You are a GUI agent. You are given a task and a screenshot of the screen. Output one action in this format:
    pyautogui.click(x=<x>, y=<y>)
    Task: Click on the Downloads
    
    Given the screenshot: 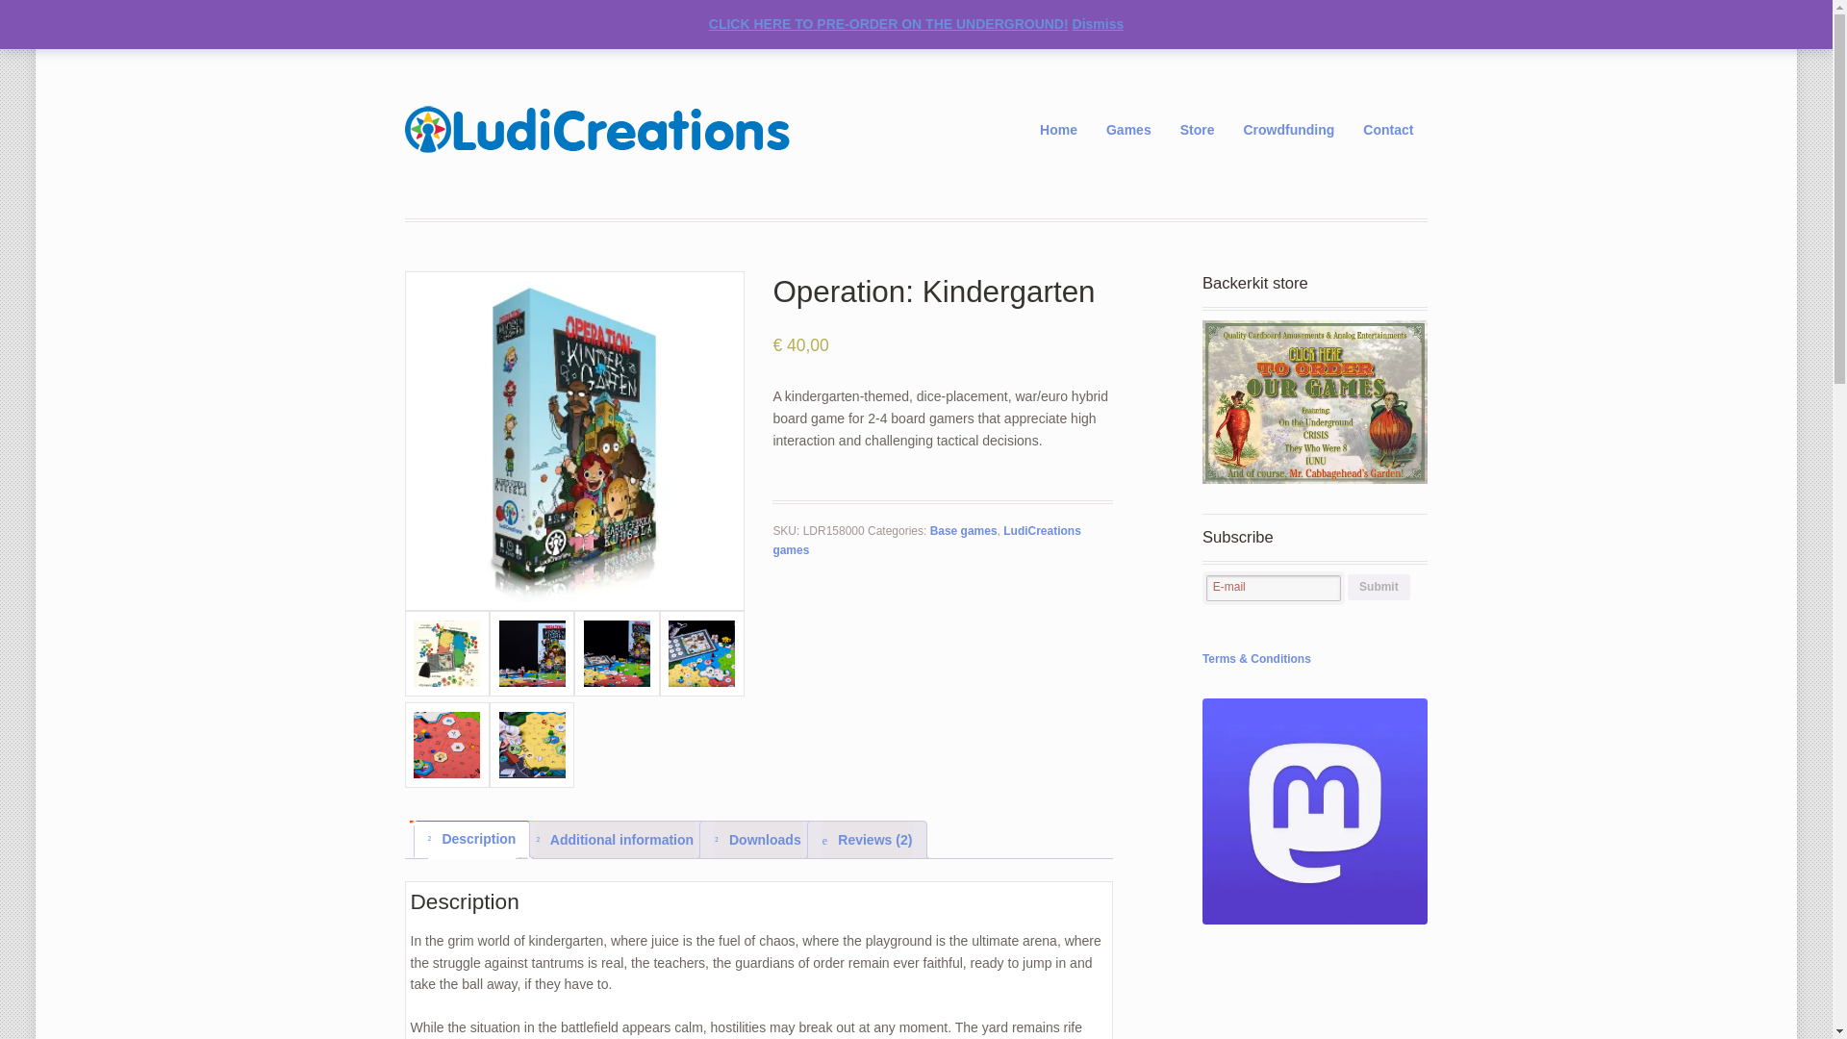 What is the action you would take?
    pyautogui.click(x=757, y=840)
    